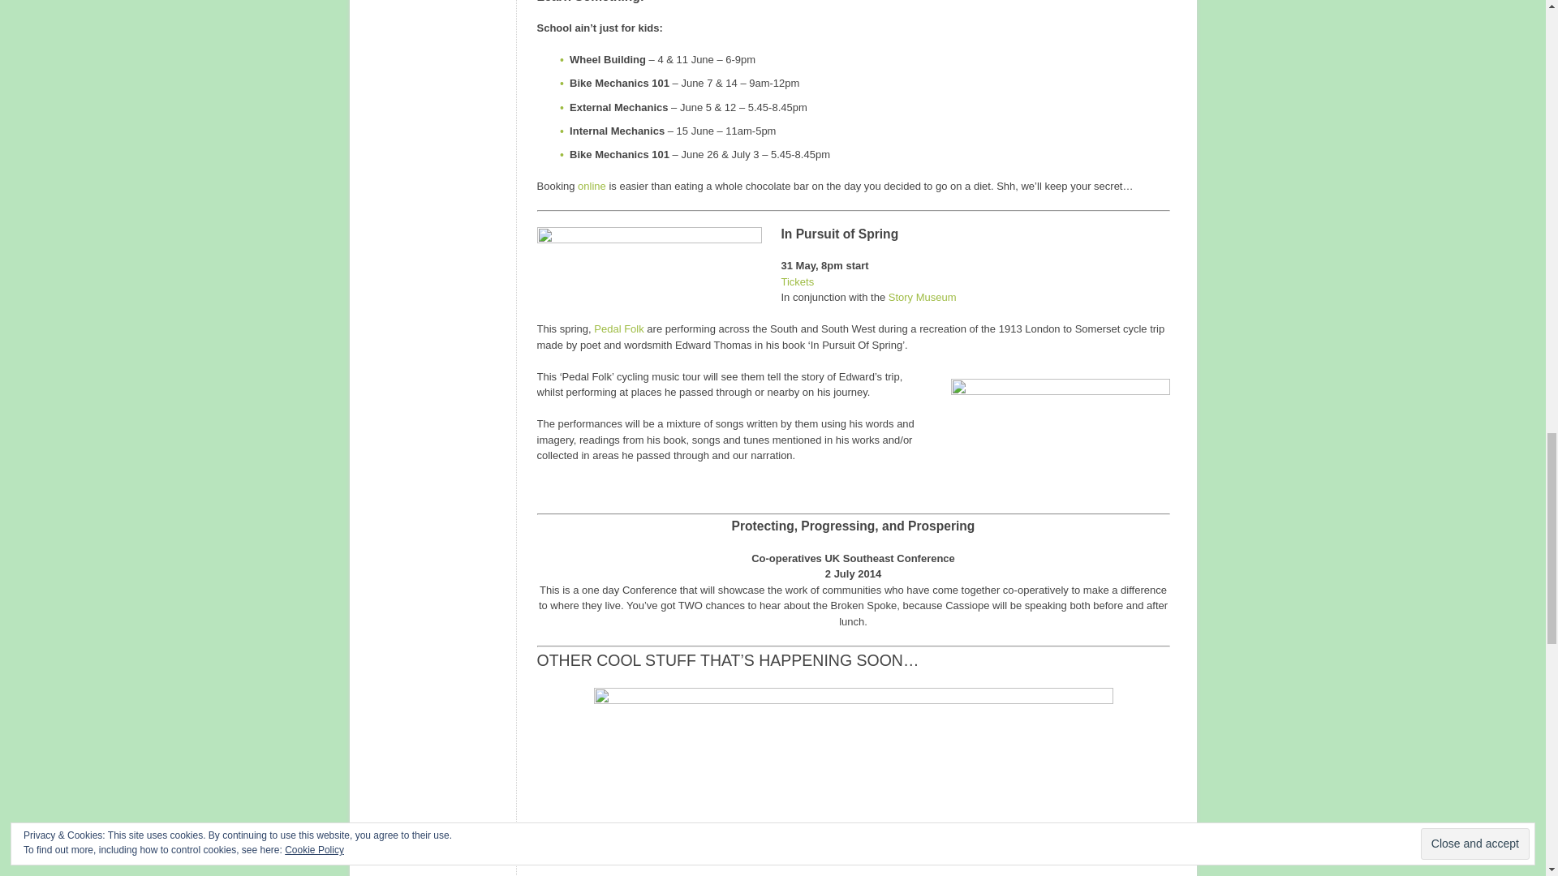 This screenshot has width=1558, height=876. I want to click on Tickets, so click(797, 282).